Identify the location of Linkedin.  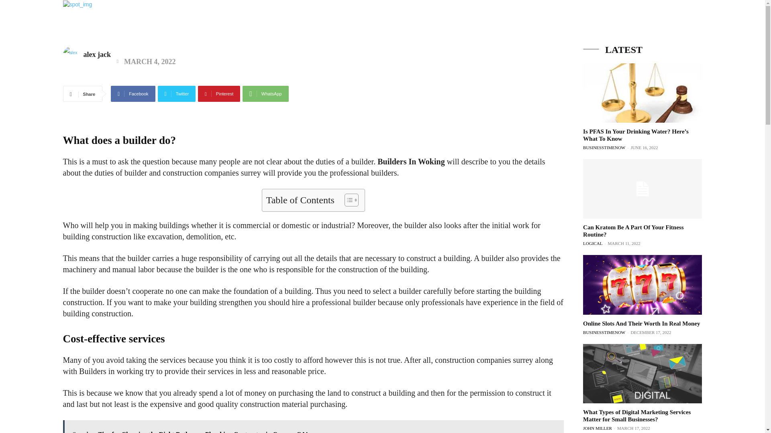
(731, 31).